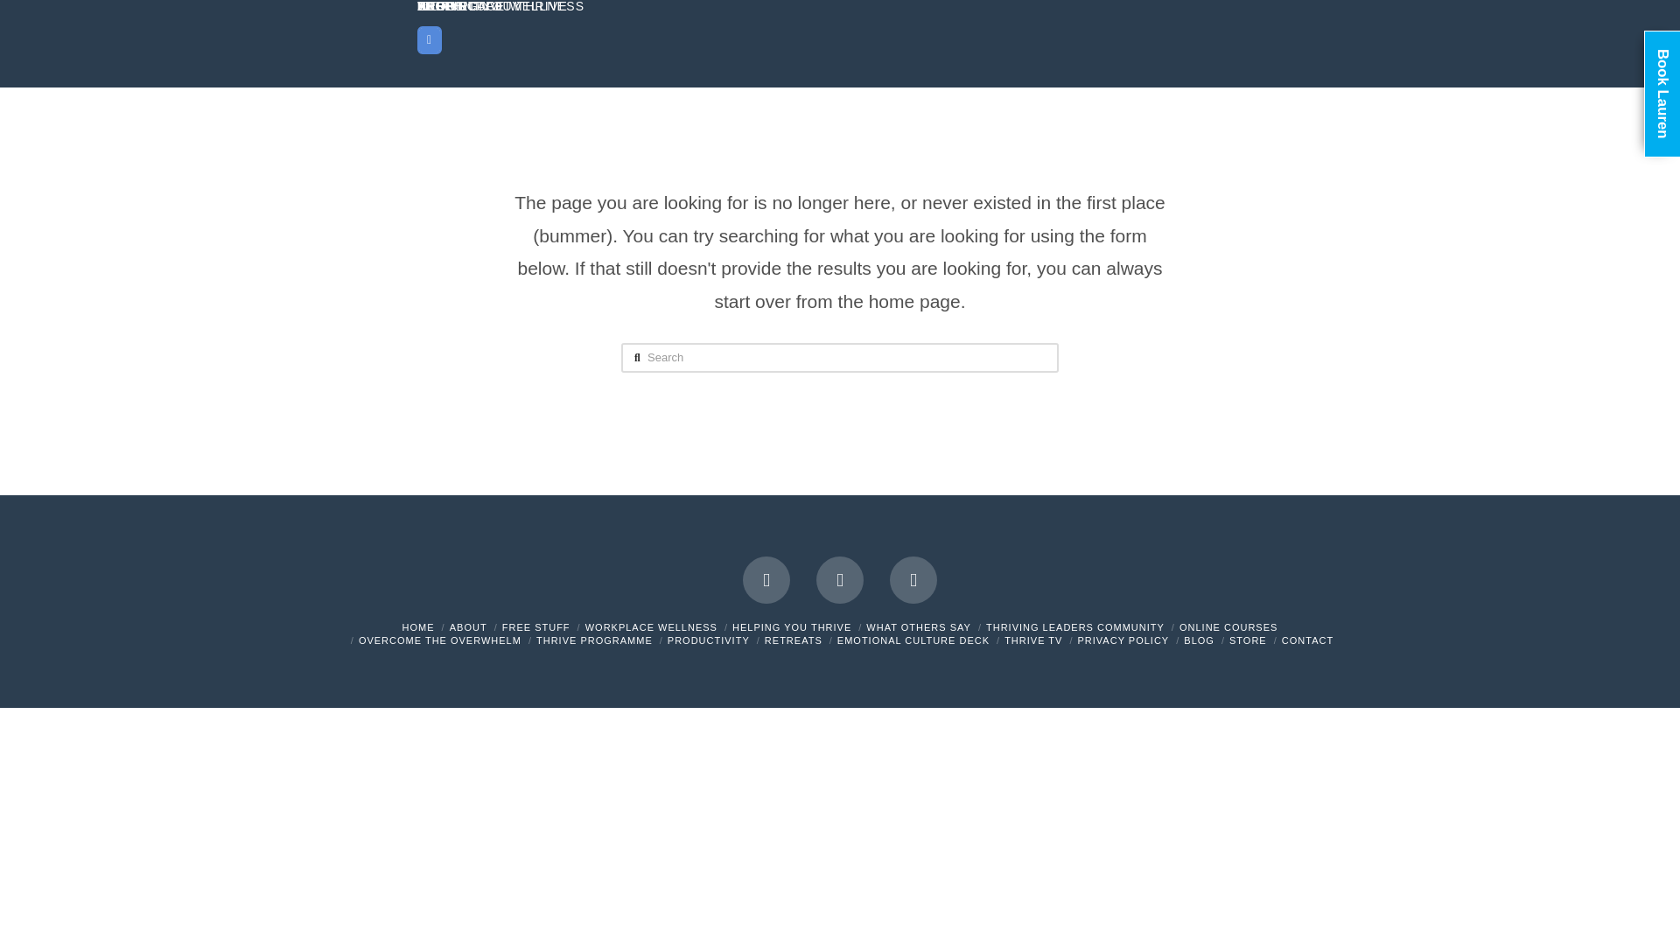 This screenshot has height=945, width=1680. Describe the element at coordinates (468, 626) in the screenshot. I see `ABOUT` at that location.